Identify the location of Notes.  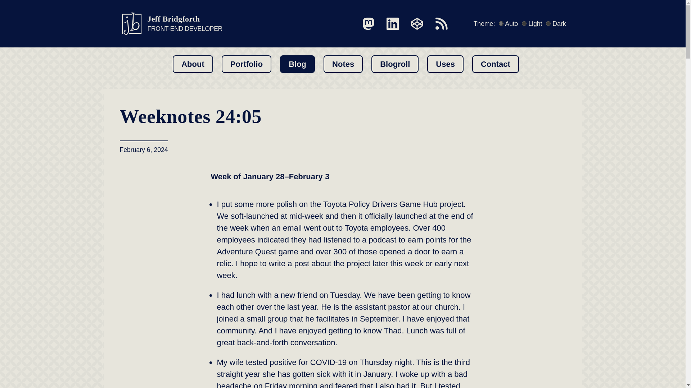
(343, 64).